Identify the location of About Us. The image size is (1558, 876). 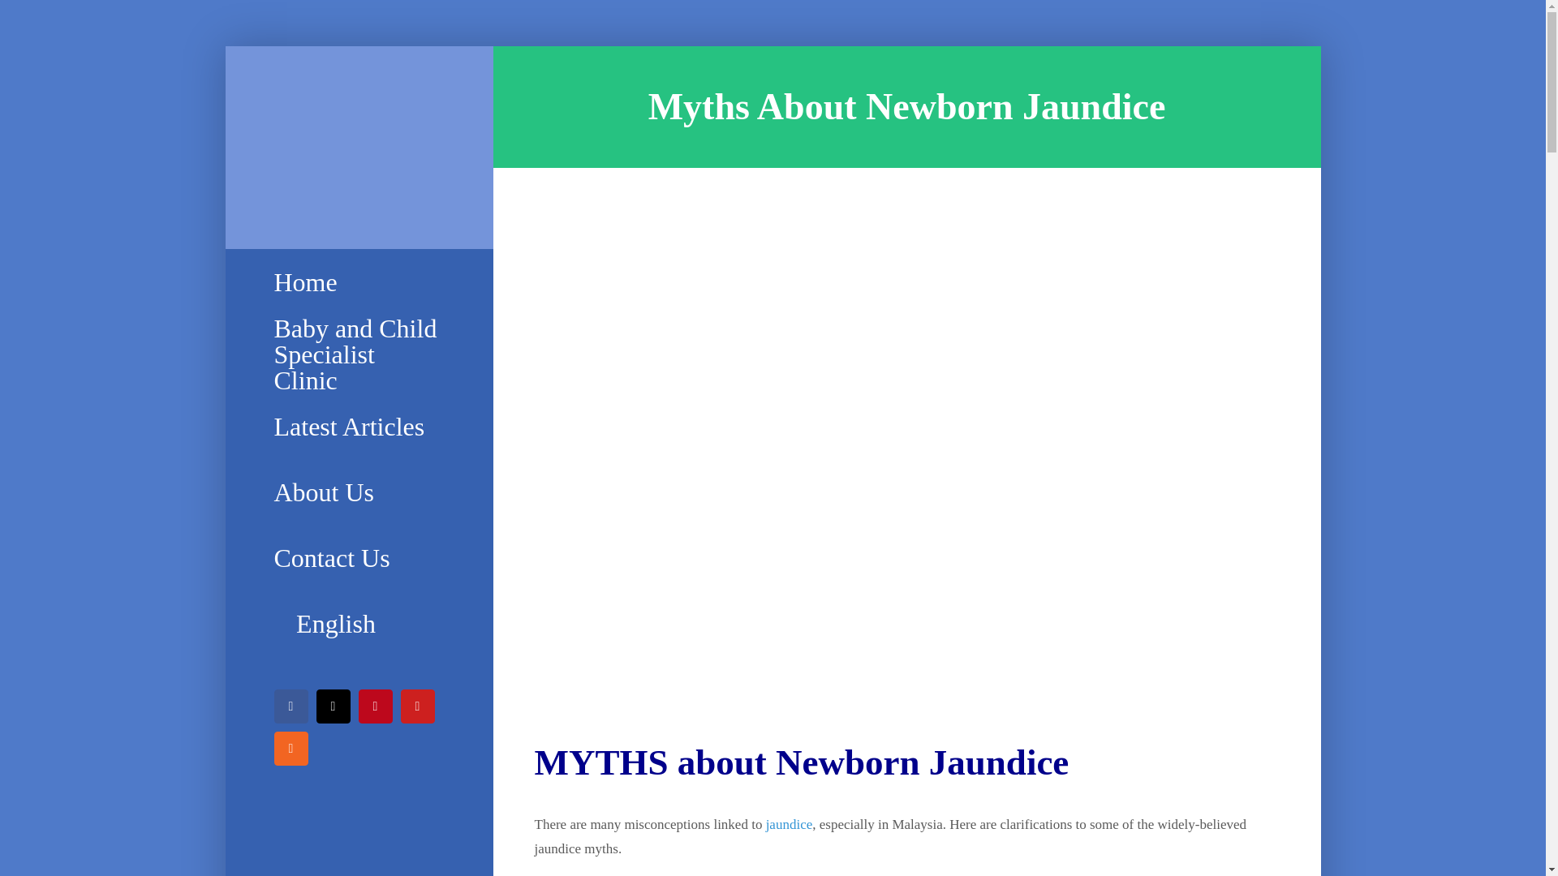
(359, 493).